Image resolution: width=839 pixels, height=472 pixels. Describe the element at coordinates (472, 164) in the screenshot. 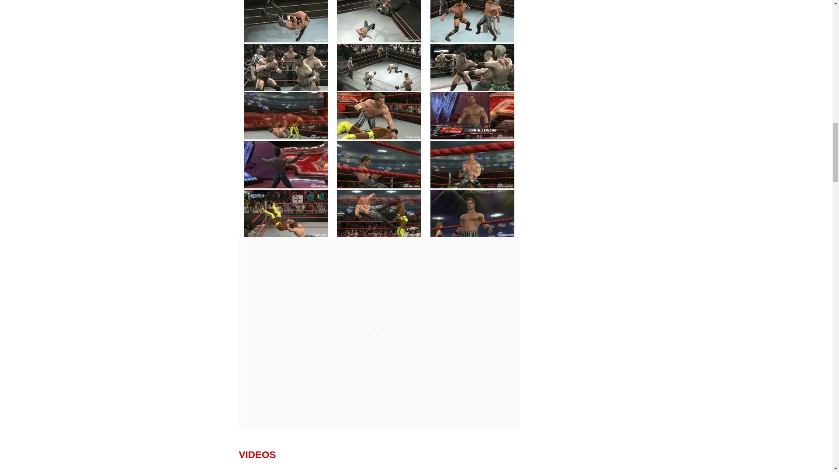

I see `0` at that location.